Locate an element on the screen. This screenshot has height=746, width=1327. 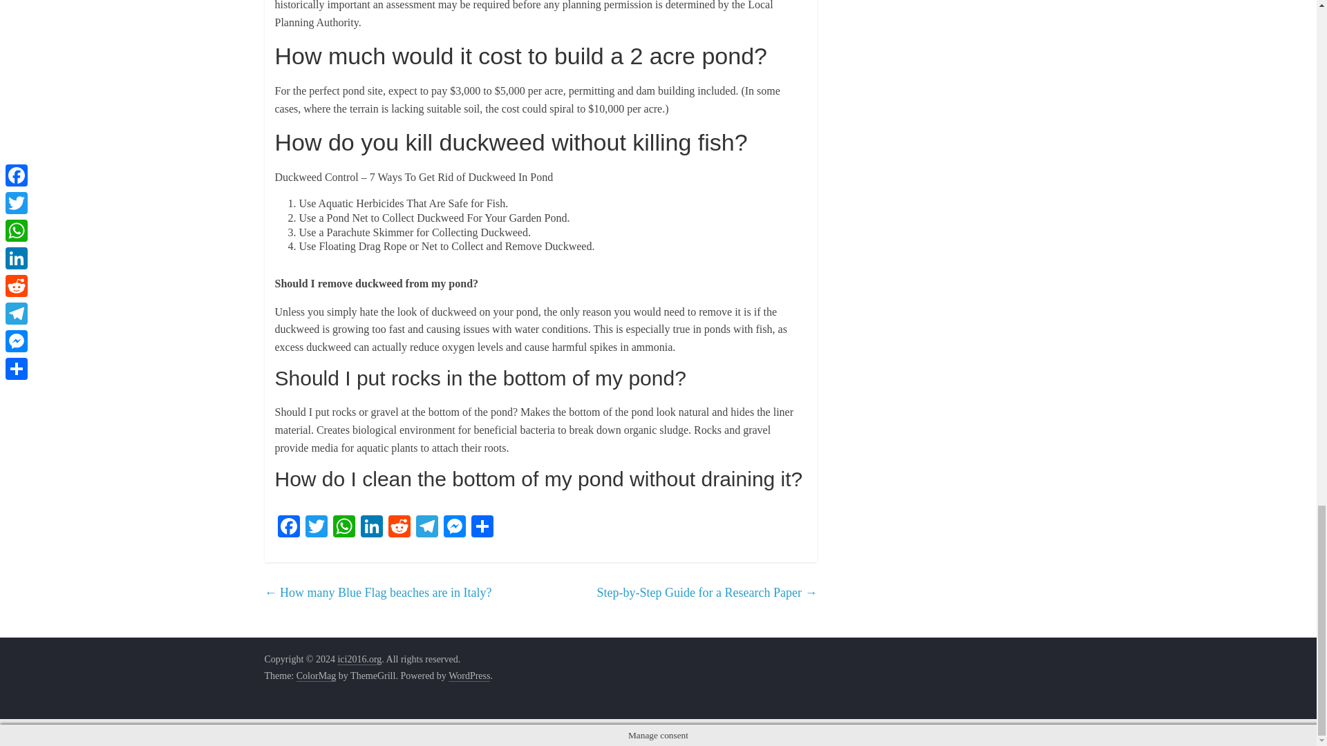
Telegram is located at coordinates (426, 528).